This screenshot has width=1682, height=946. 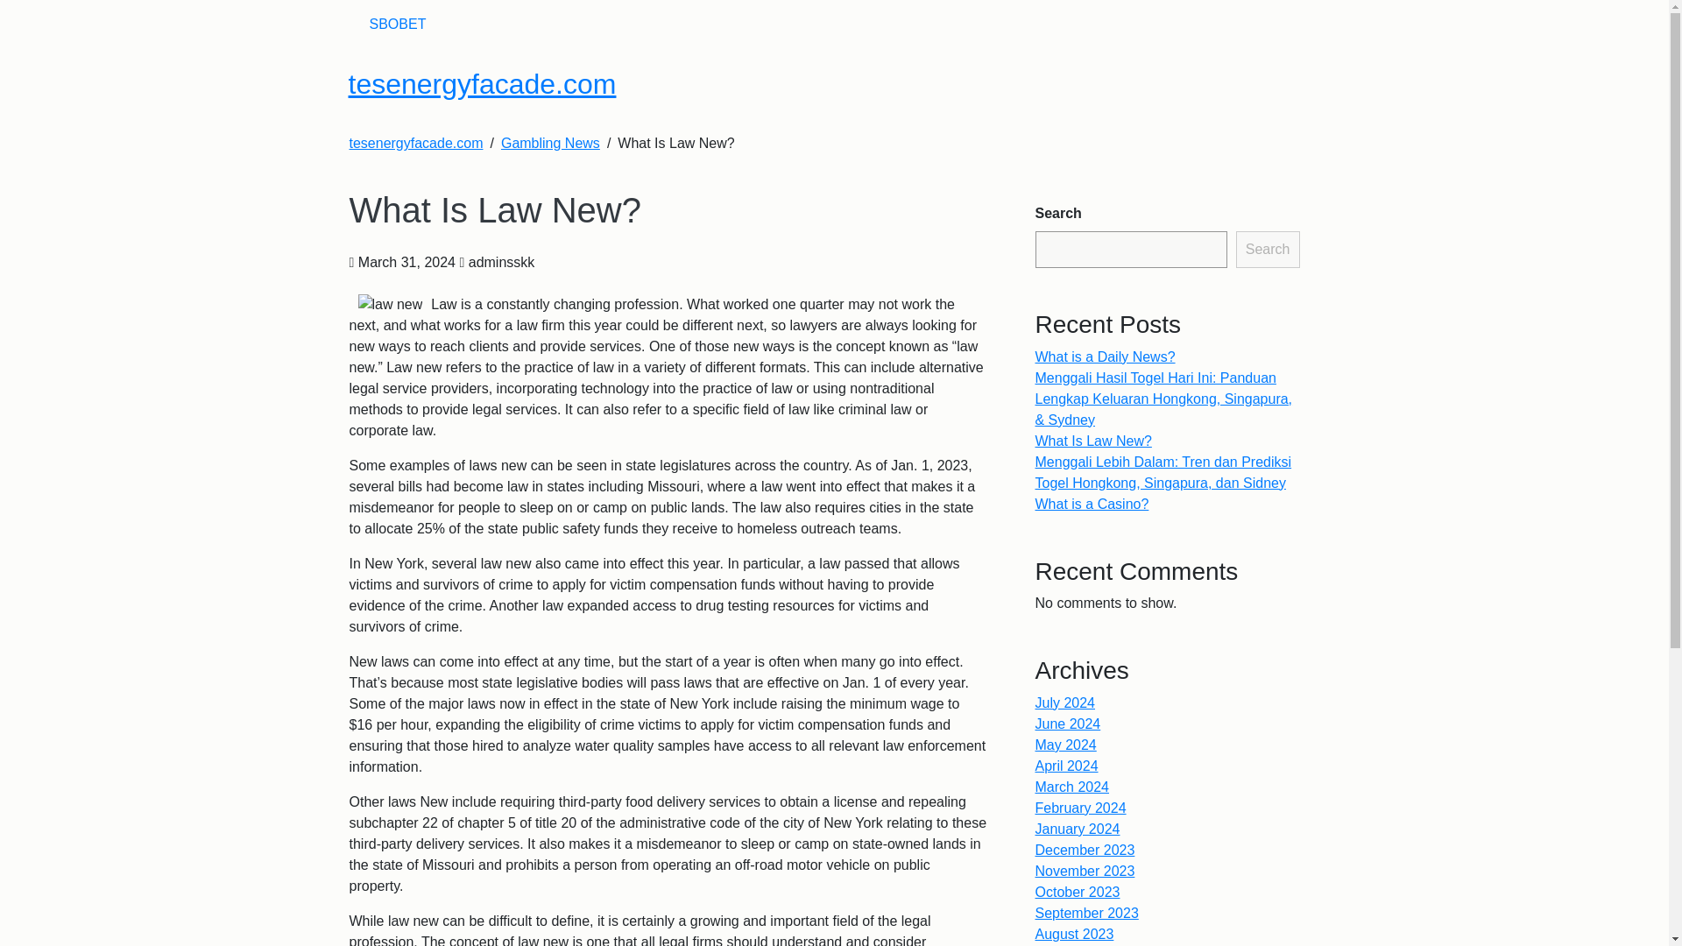 What do you see at coordinates (1085, 934) in the screenshot?
I see `December 2023` at bounding box center [1085, 934].